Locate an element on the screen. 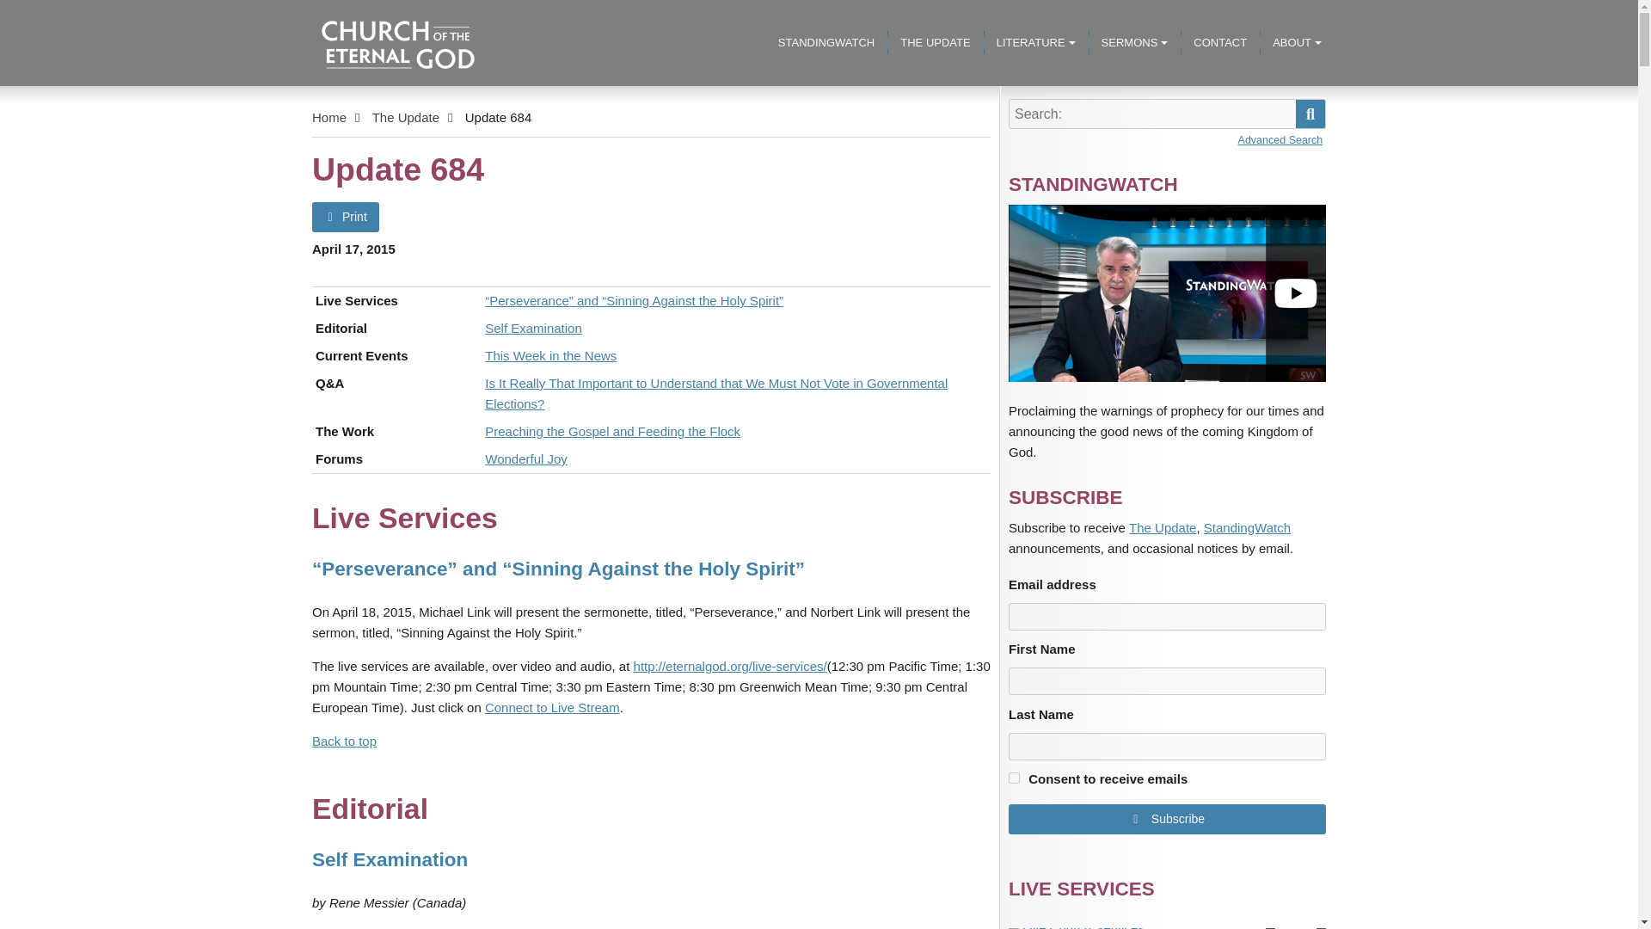  StandingWatch program is located at coordinates (1167, 292).